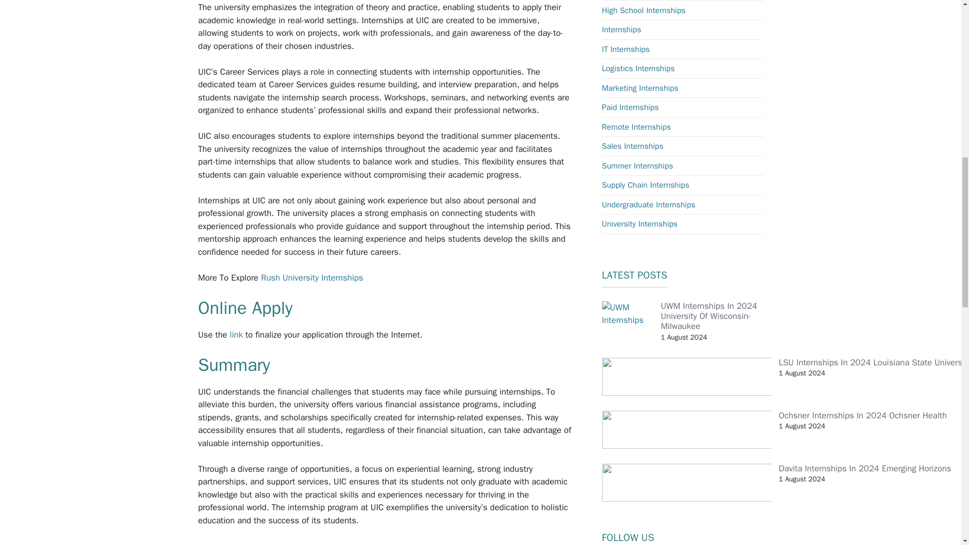 This screenshot has width=969, height=545. Describe the element at coordinates (637, 166) in the screenshot. I see `Summer Internships` at that location.